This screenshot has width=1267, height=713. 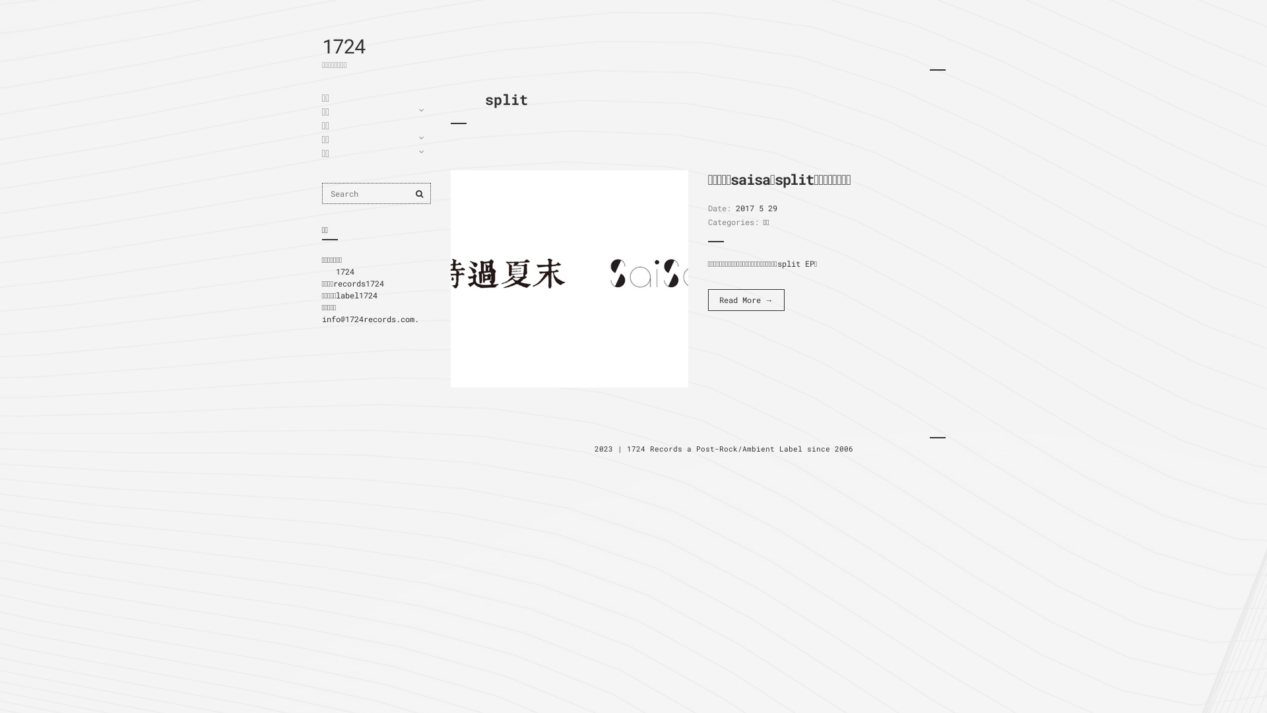 I want to click on 2023 |, so click(x=610, y=449).